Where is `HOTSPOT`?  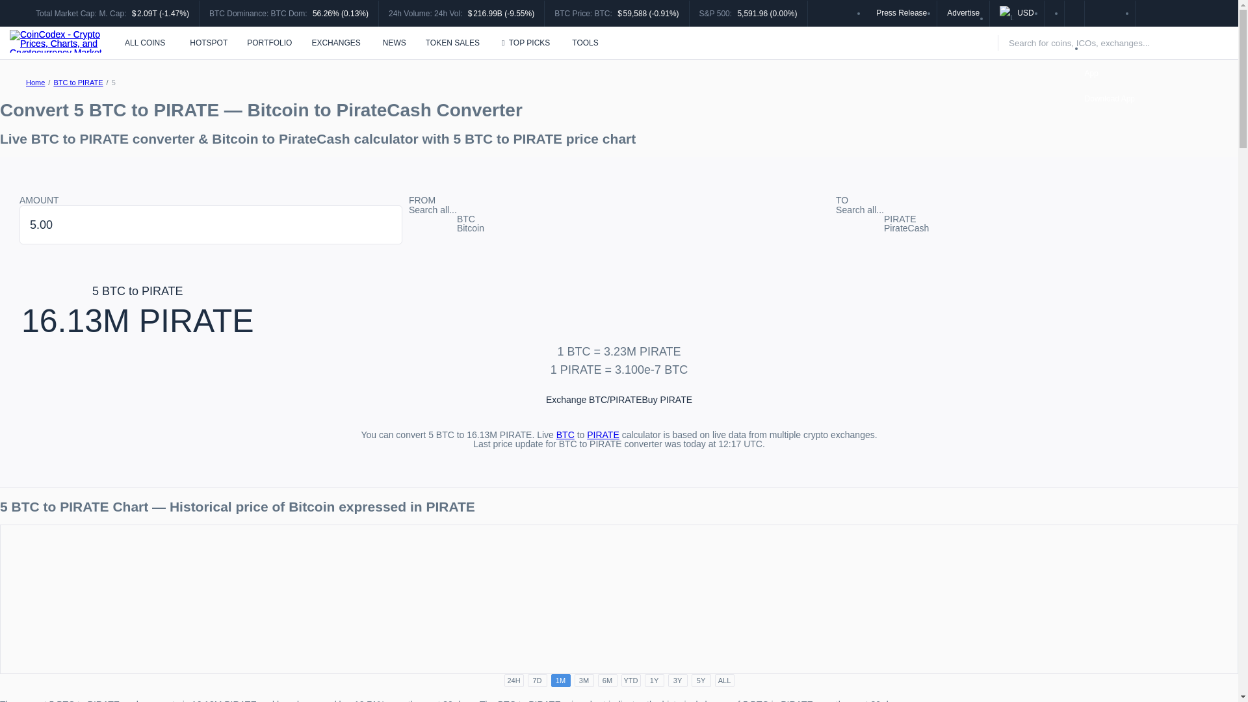 HOTSPOT is located at coordinates (207, 43).